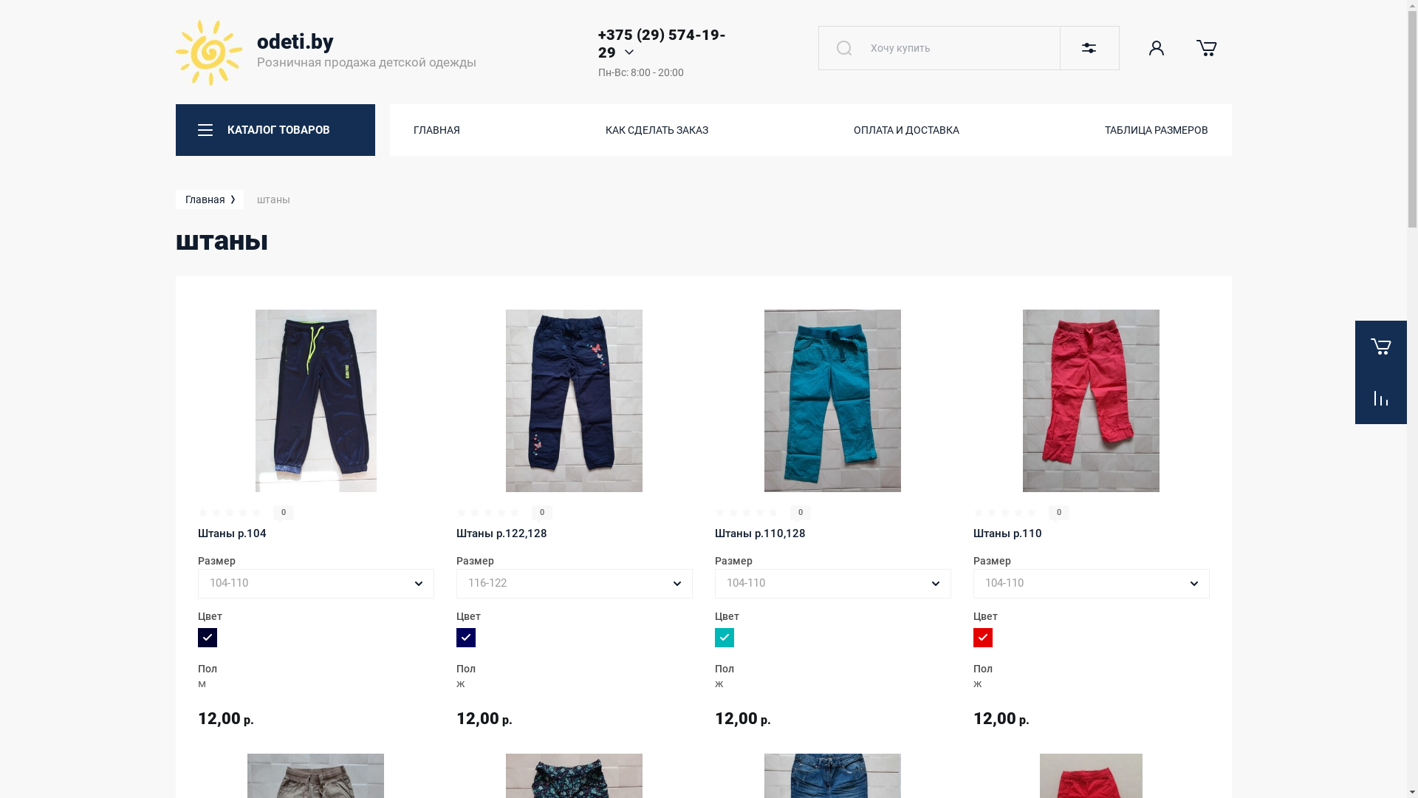  What do you see at coordinates (662, 44) in the screenshot?
I see `+375 (29) 574-19-29` at bounding box center [662, 44].